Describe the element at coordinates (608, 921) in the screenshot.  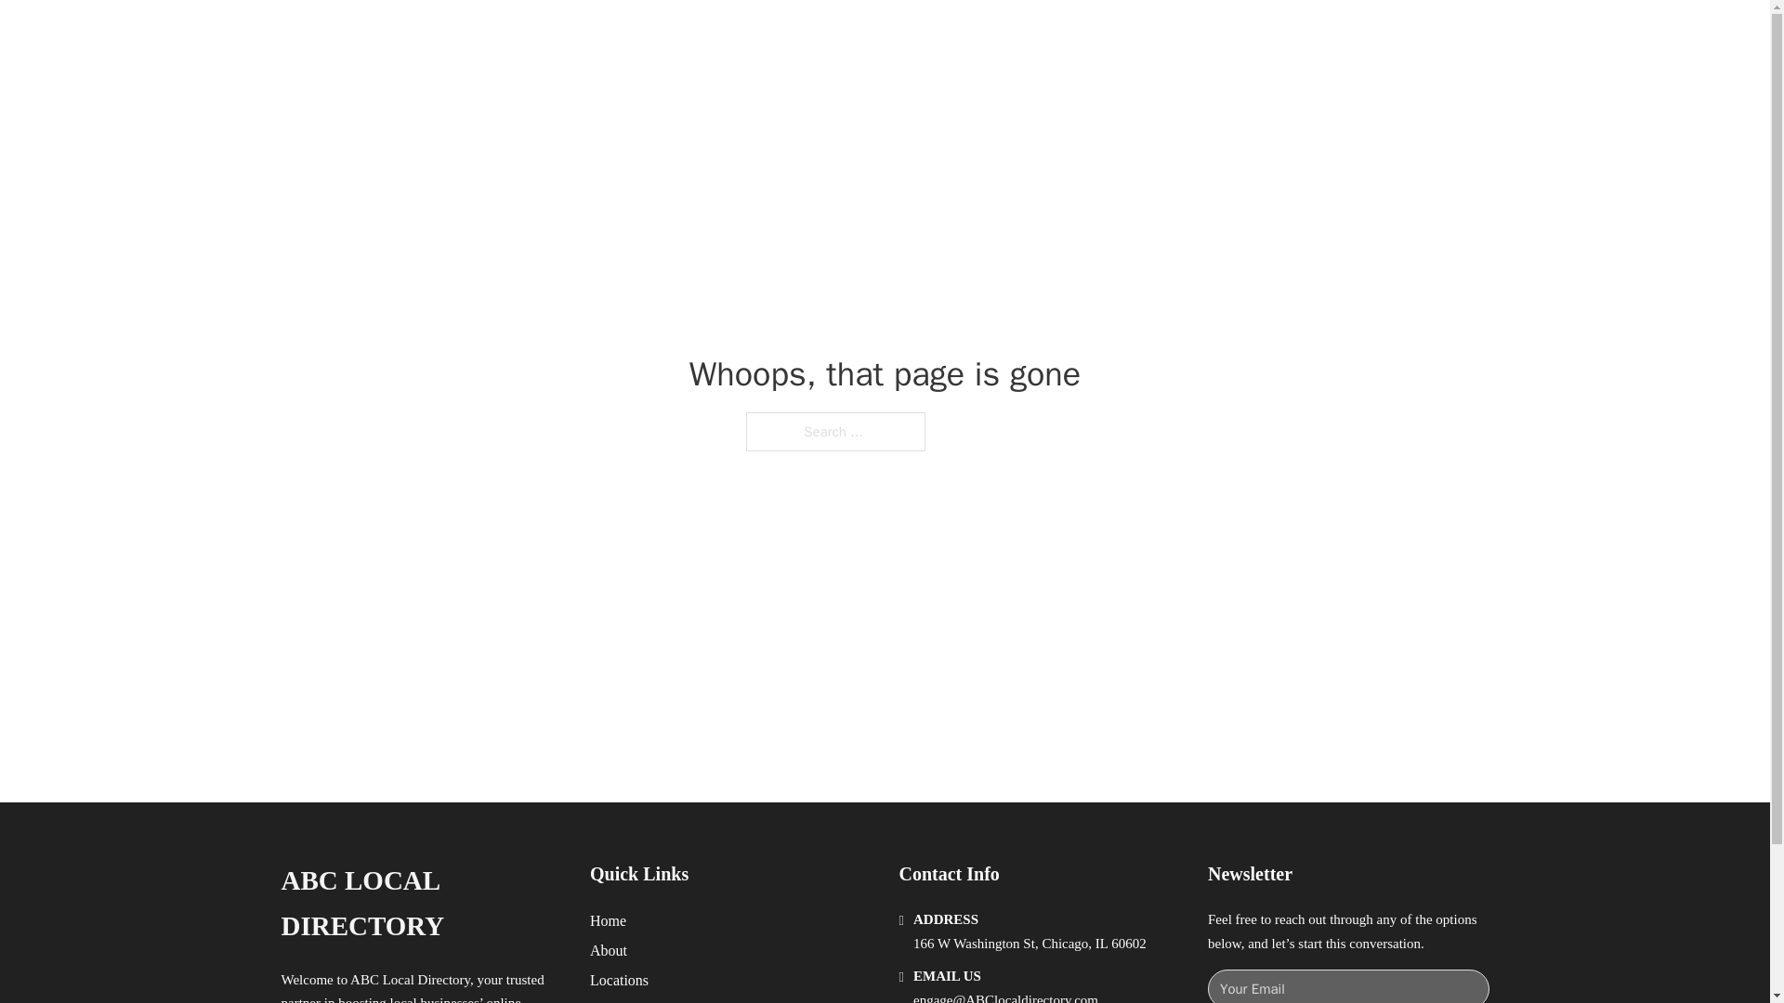
I see `Home` at that location.